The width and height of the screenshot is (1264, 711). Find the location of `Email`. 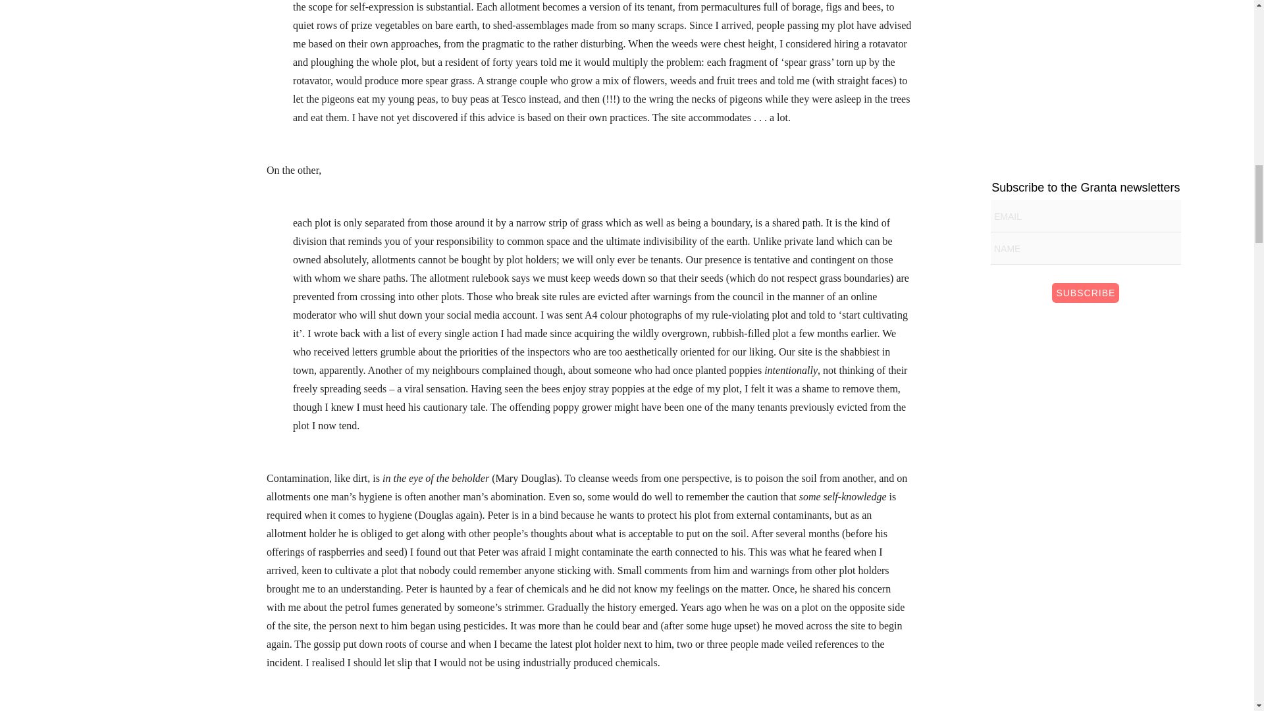

Email is located at coordinates (1086, 216).